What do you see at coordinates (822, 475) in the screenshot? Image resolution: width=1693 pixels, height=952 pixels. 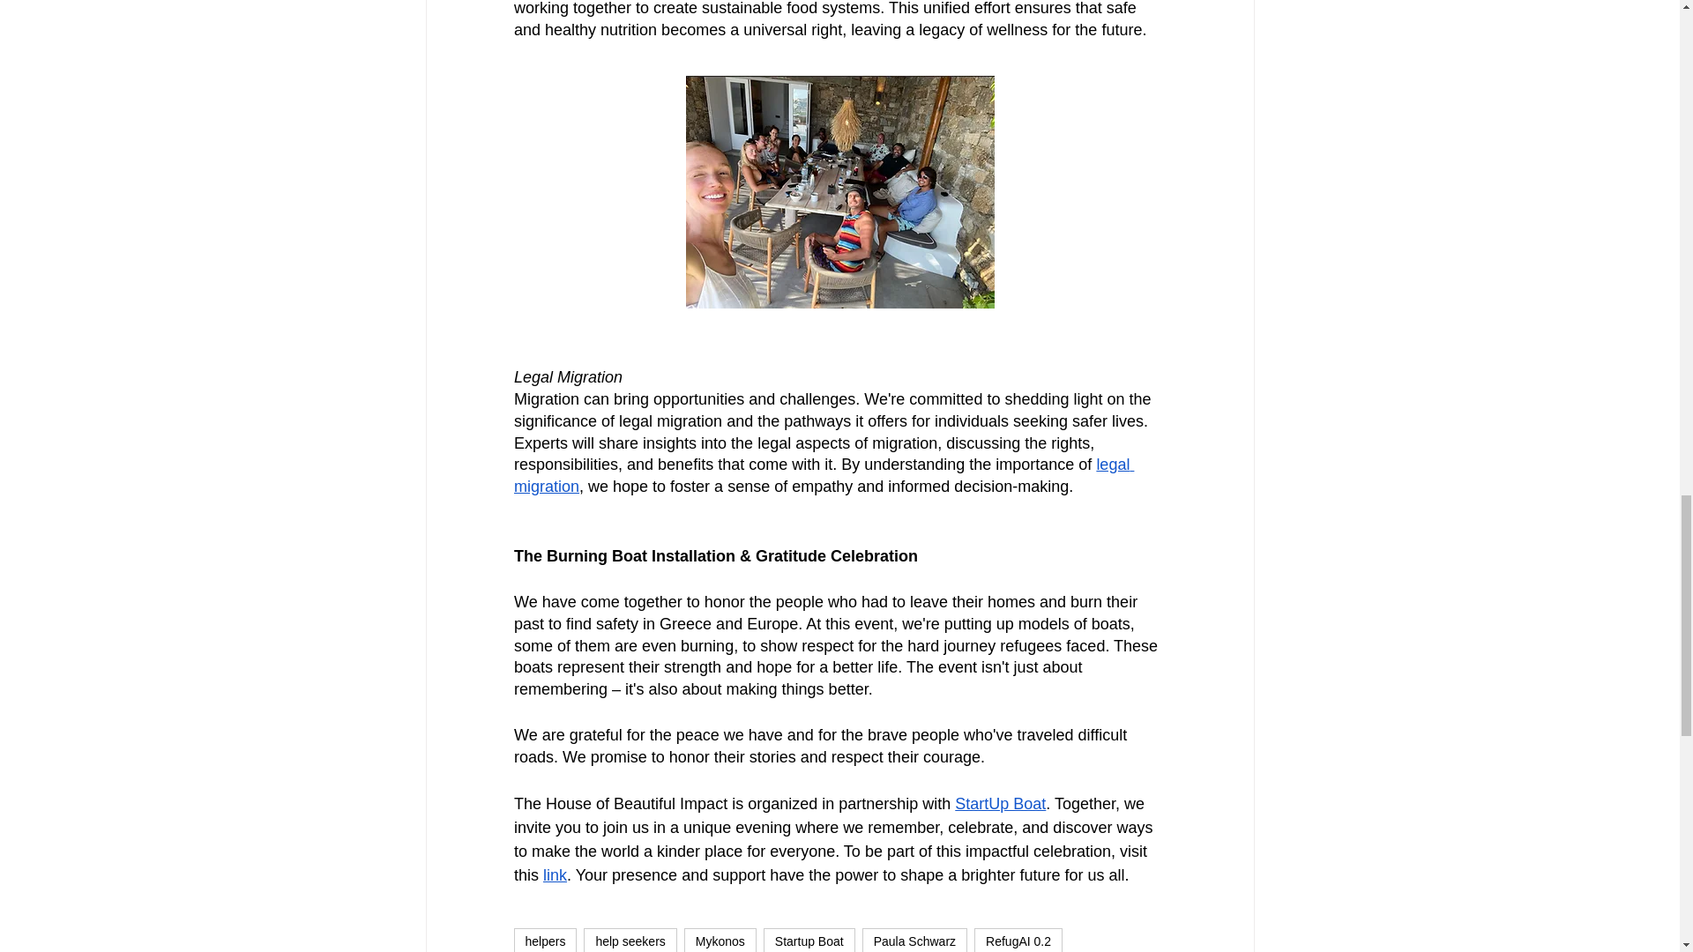 I see `legal migration` at bounding box center [822, 475].